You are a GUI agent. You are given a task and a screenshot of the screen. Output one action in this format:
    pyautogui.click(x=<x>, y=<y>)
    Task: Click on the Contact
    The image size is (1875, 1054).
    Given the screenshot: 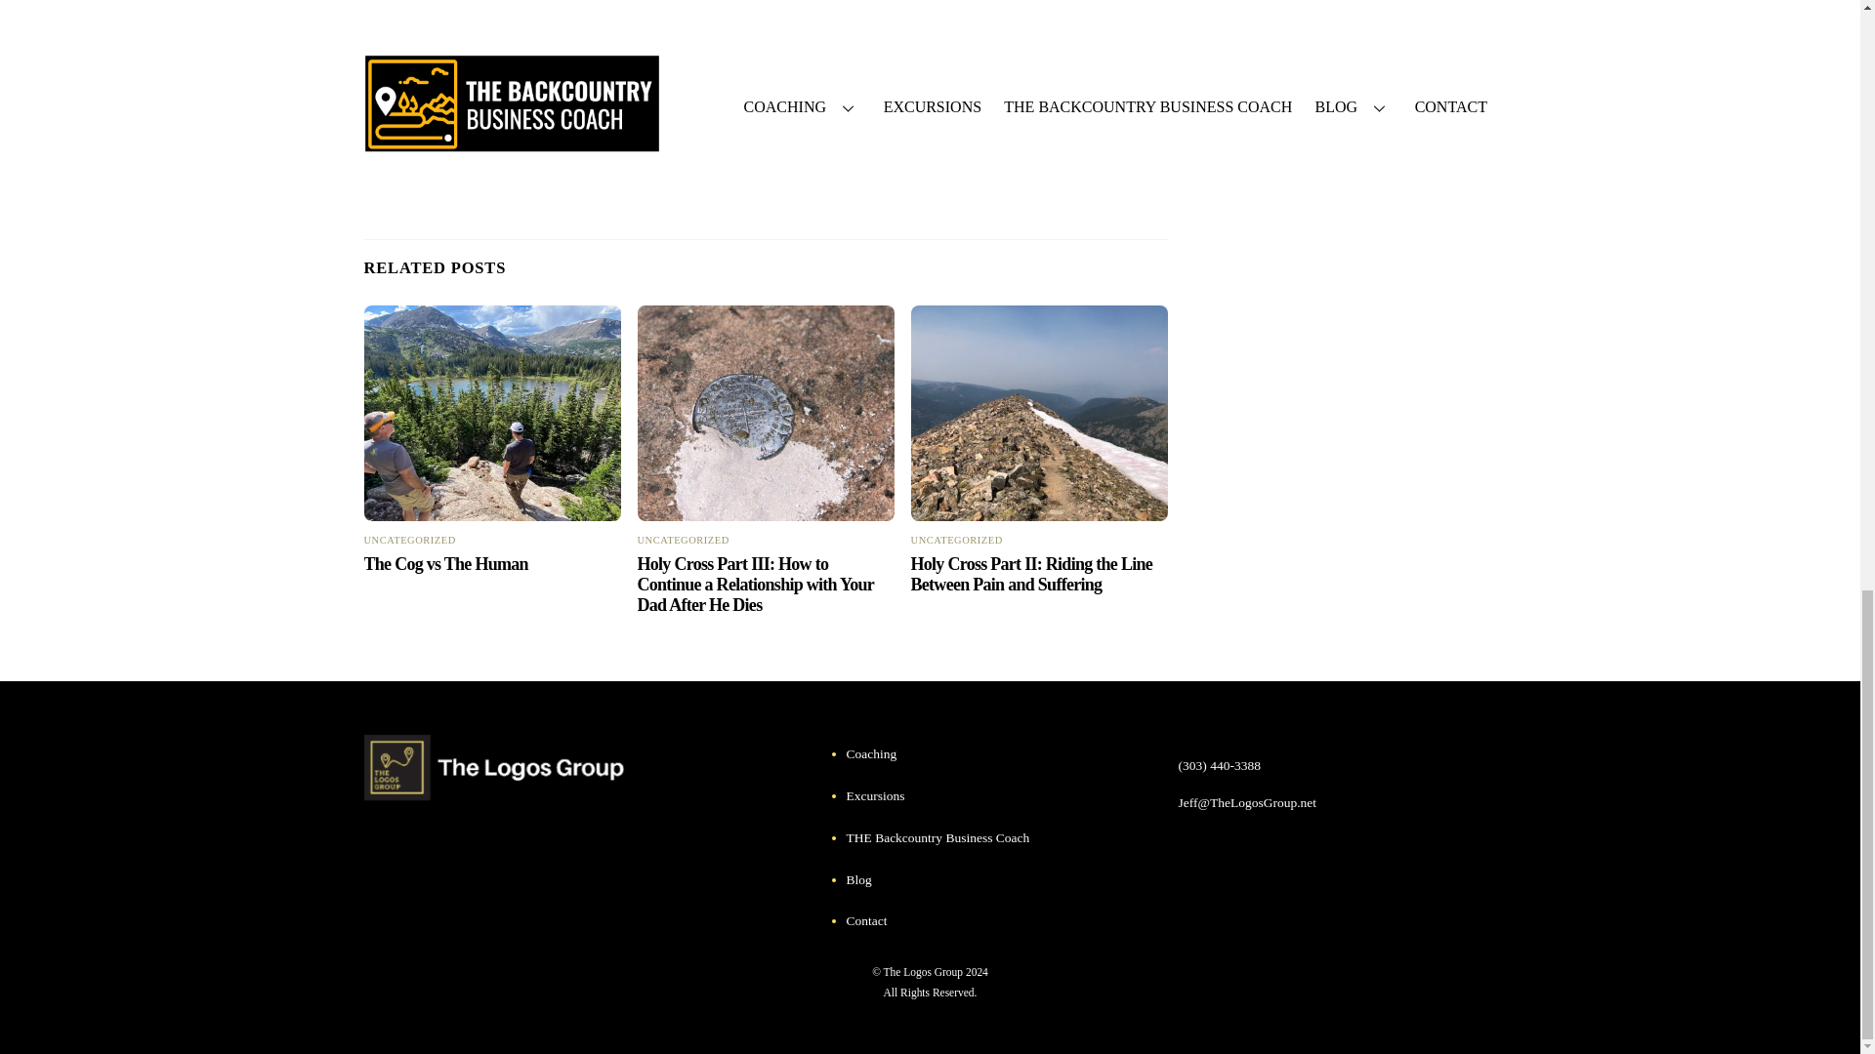 What is the action you would take?
    pyautogui.click(x=867, y=921)
    